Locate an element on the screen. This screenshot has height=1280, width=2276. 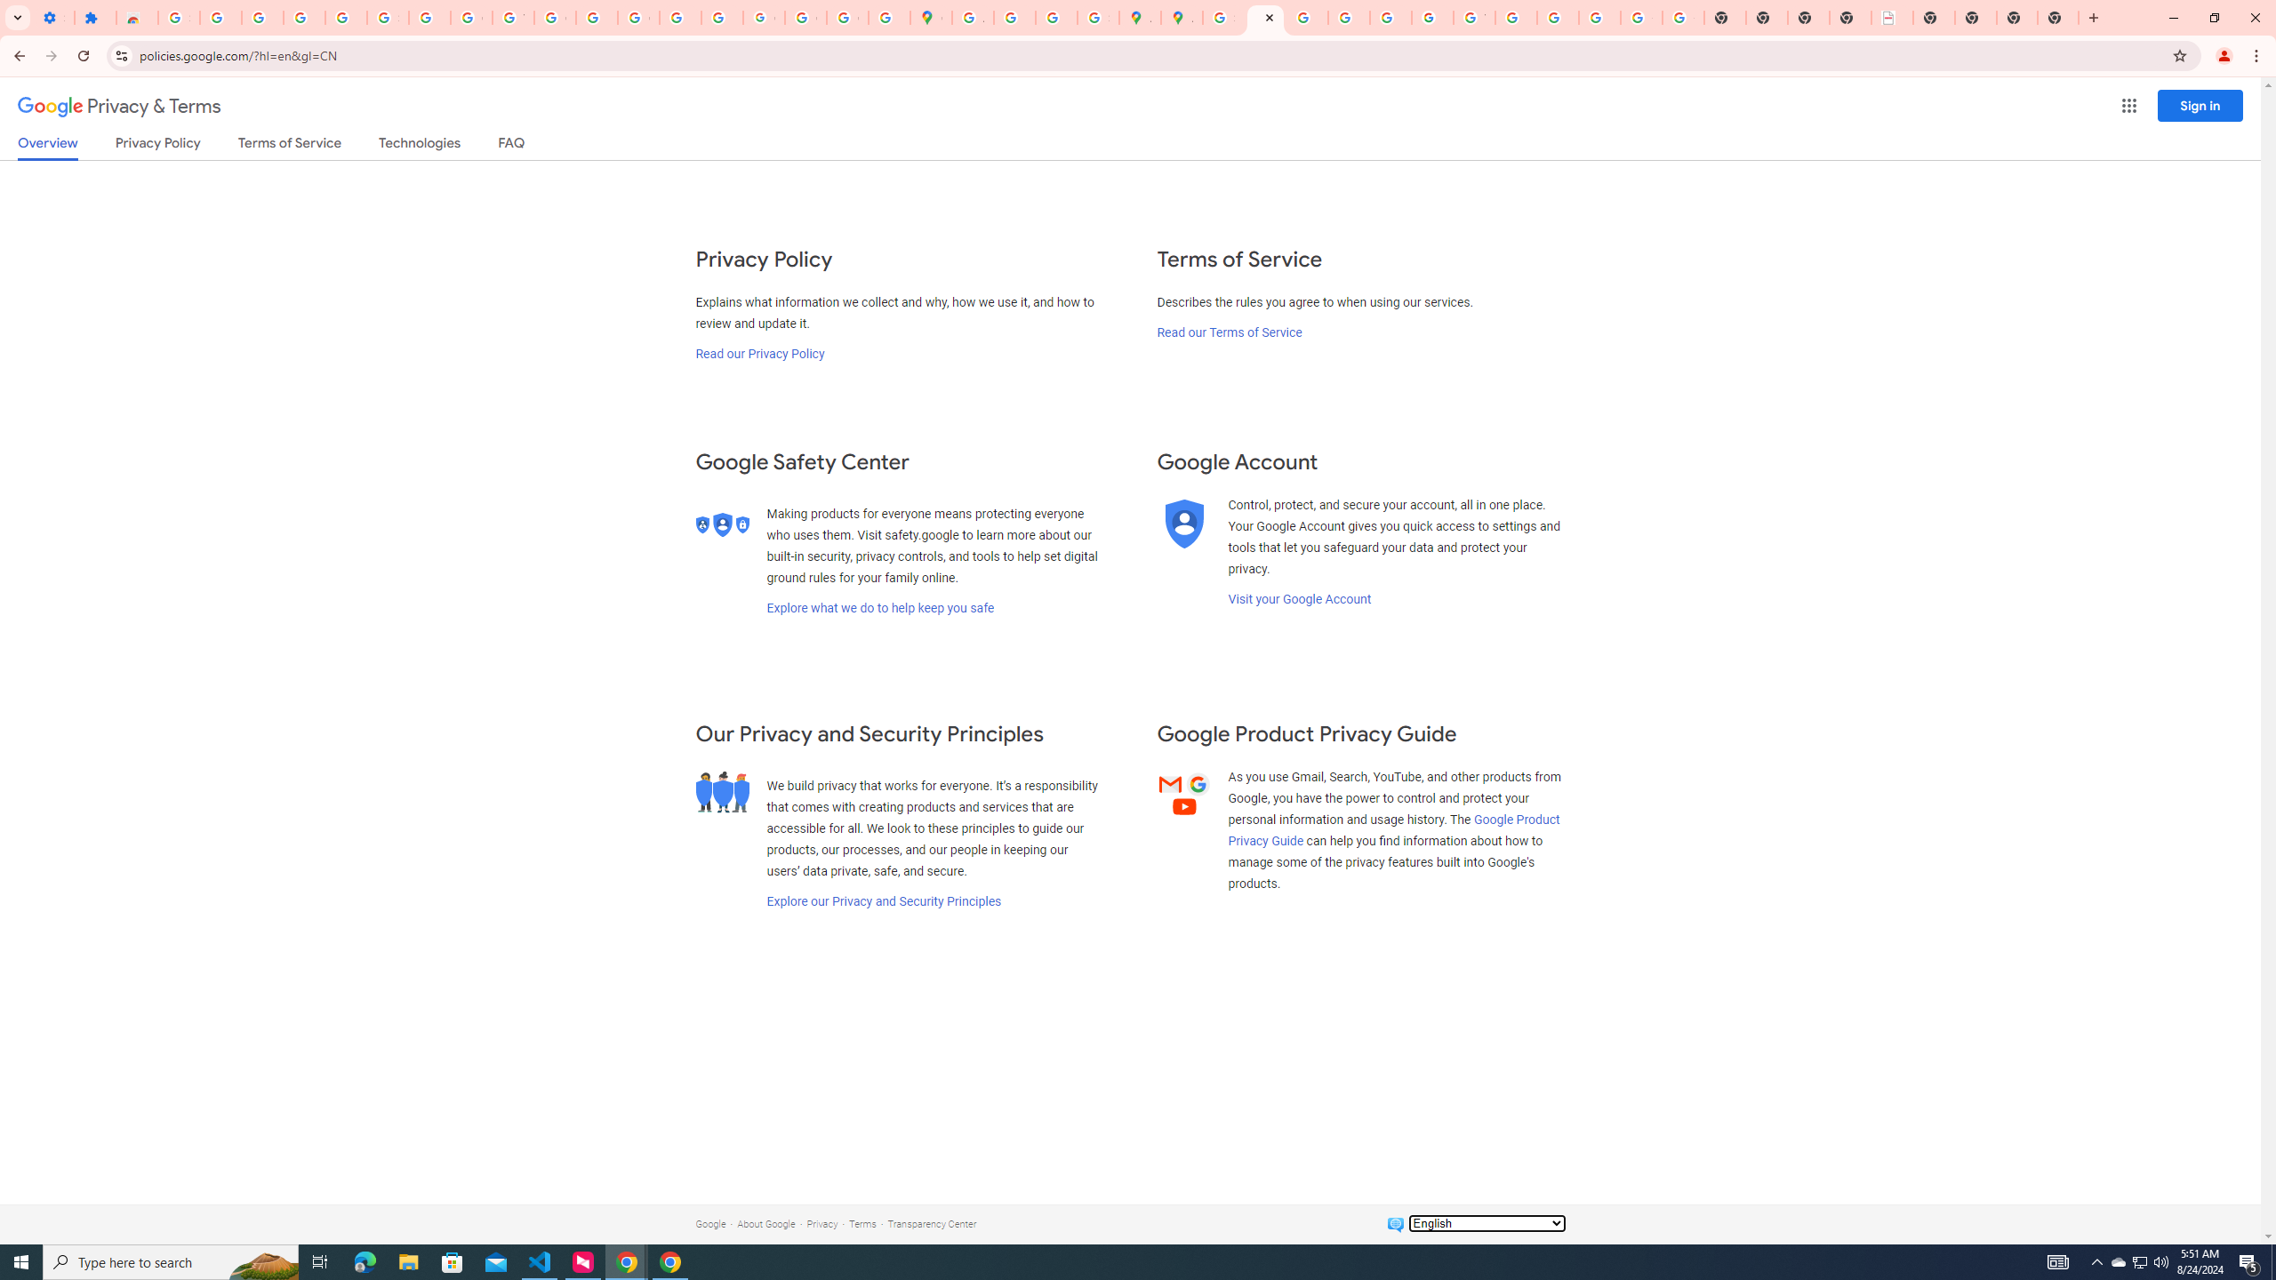
About Google is located at coordinates (766, 1223).